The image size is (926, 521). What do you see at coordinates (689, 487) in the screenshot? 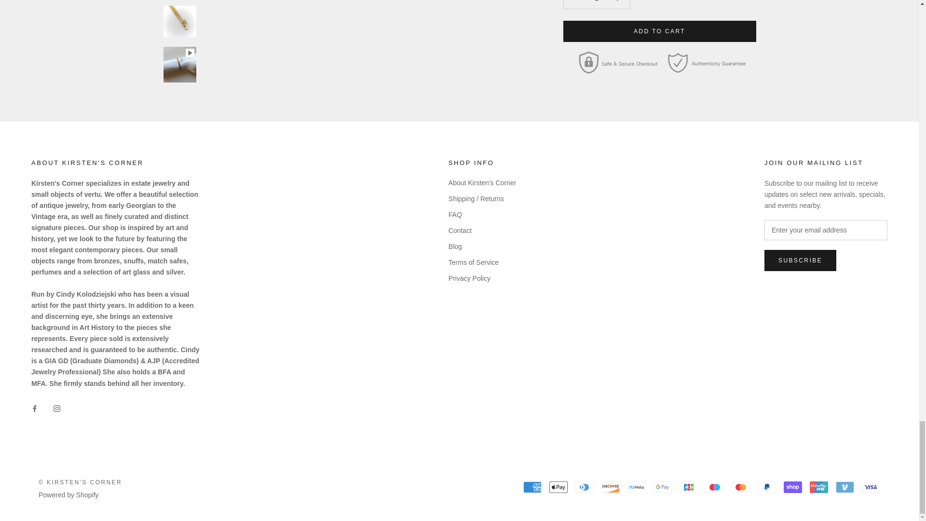
I see `JCB` at bounding box center [689, 487].